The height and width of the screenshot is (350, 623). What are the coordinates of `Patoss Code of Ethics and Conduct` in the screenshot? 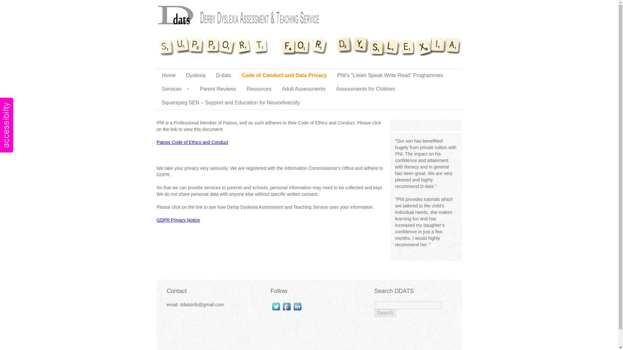 It's located at (192, 142).